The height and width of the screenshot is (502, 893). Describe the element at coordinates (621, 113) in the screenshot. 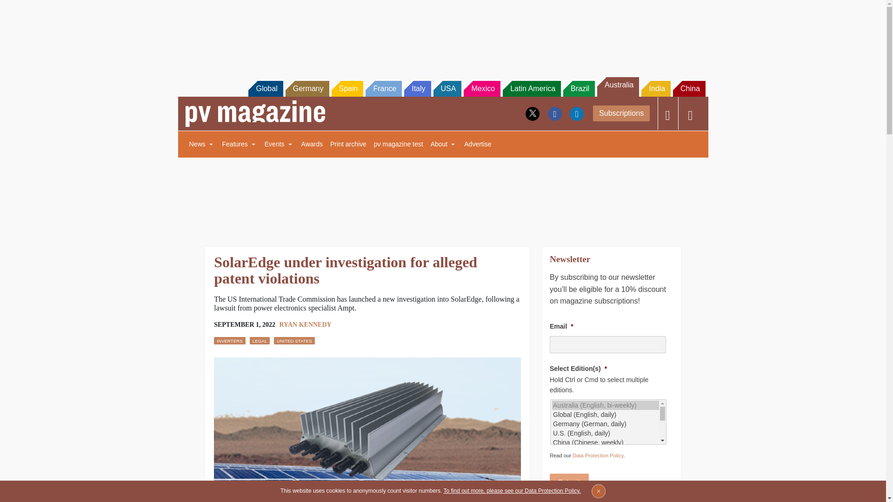

I see `Subscriptions` at that location.